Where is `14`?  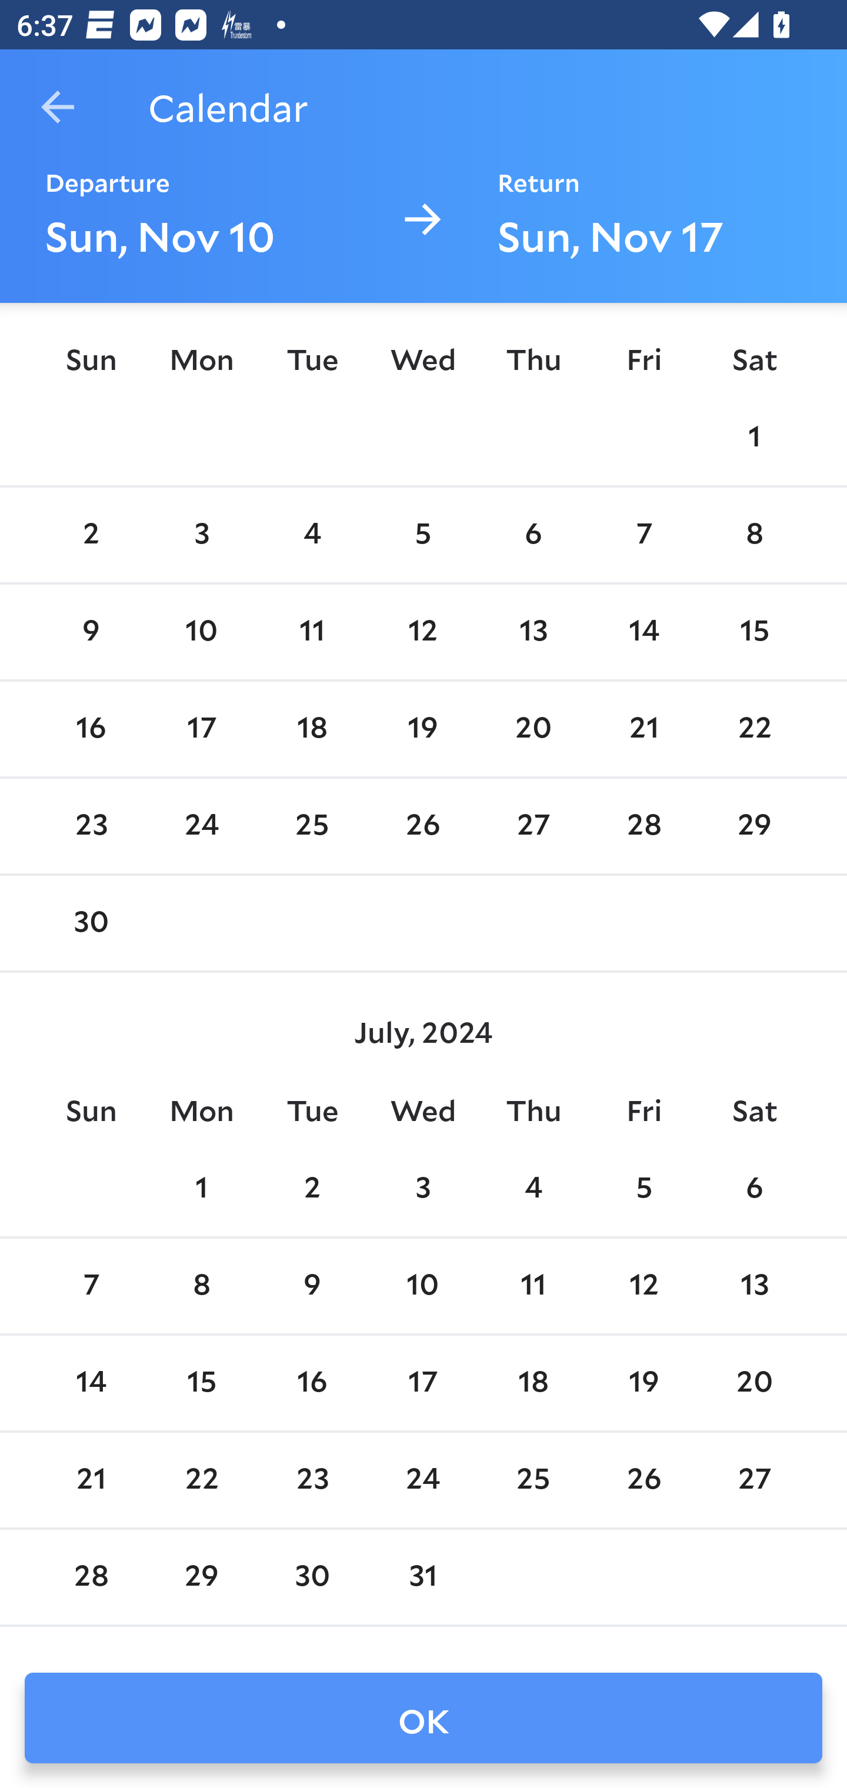
14 is located at coordinates (643, 633).